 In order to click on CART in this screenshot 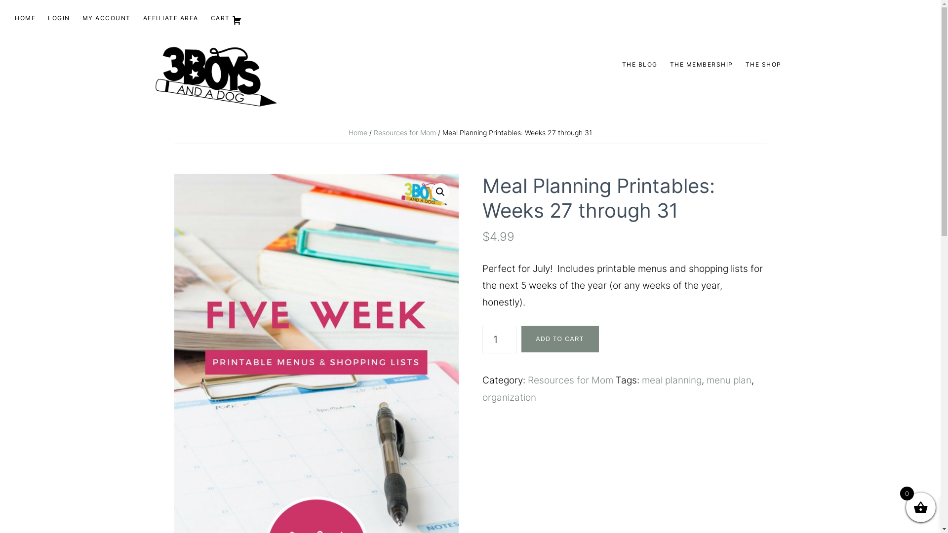, I will do `click(226, 21)`.